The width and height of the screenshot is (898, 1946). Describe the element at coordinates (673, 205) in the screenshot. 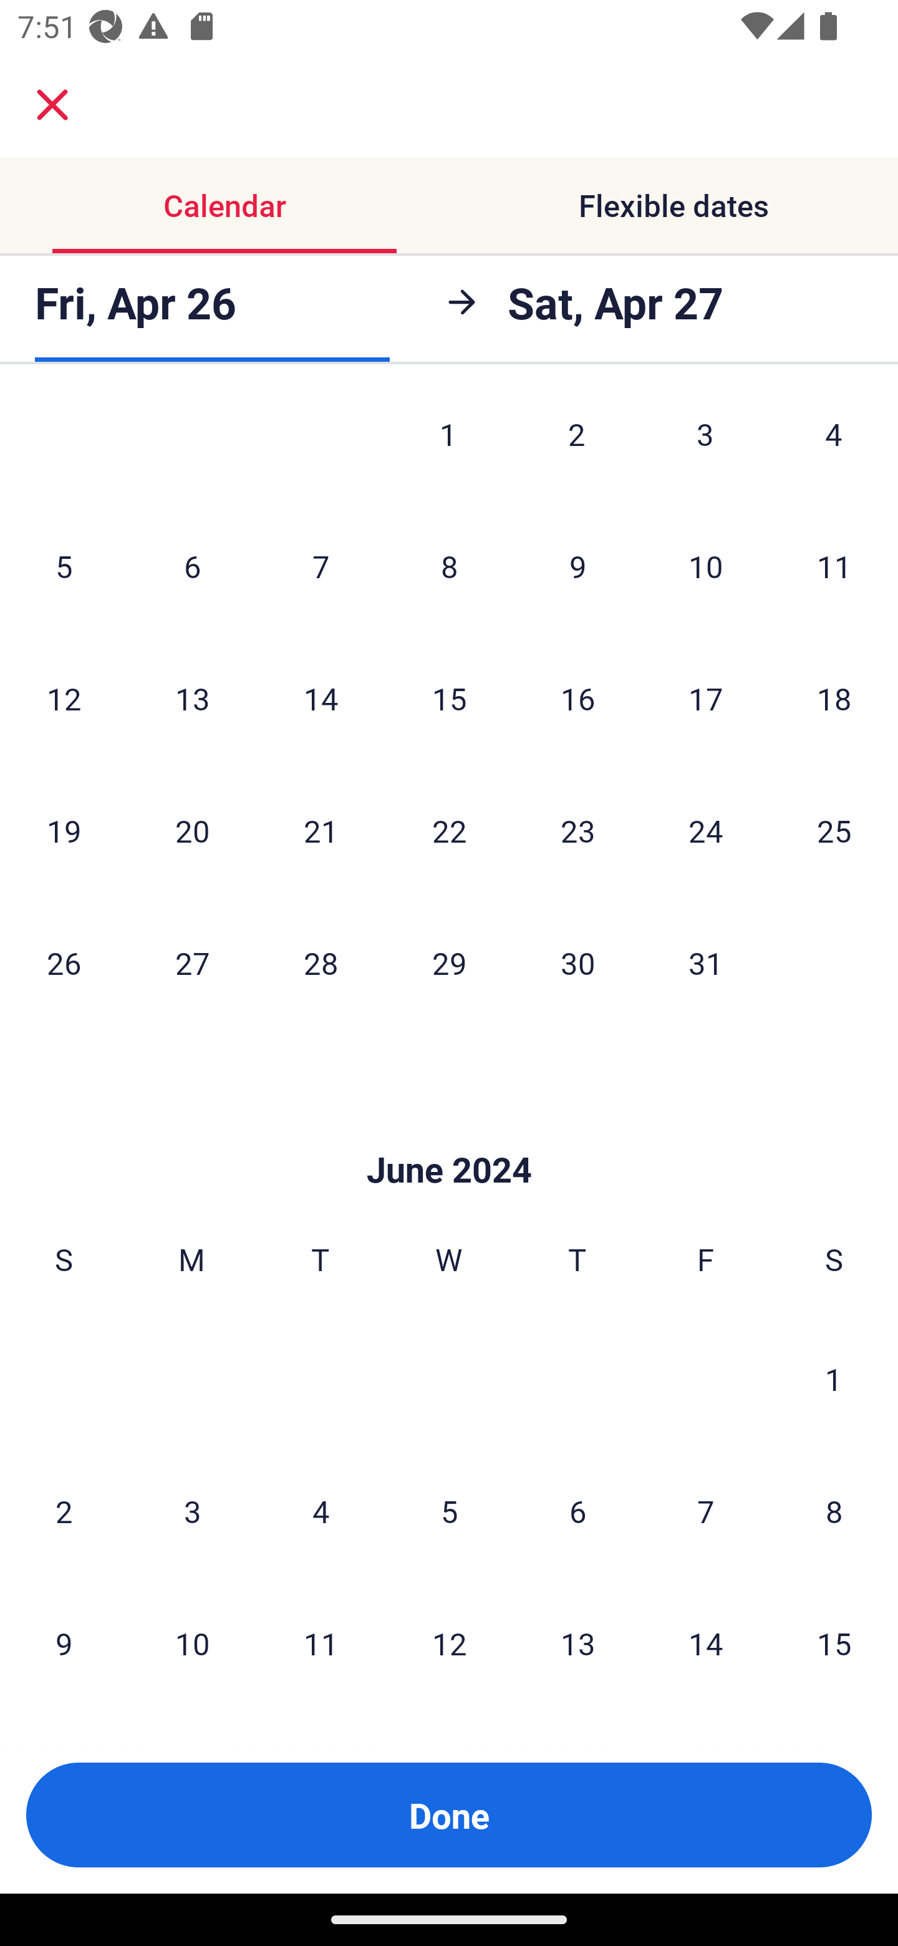

I see `Flexible dates` at that location.